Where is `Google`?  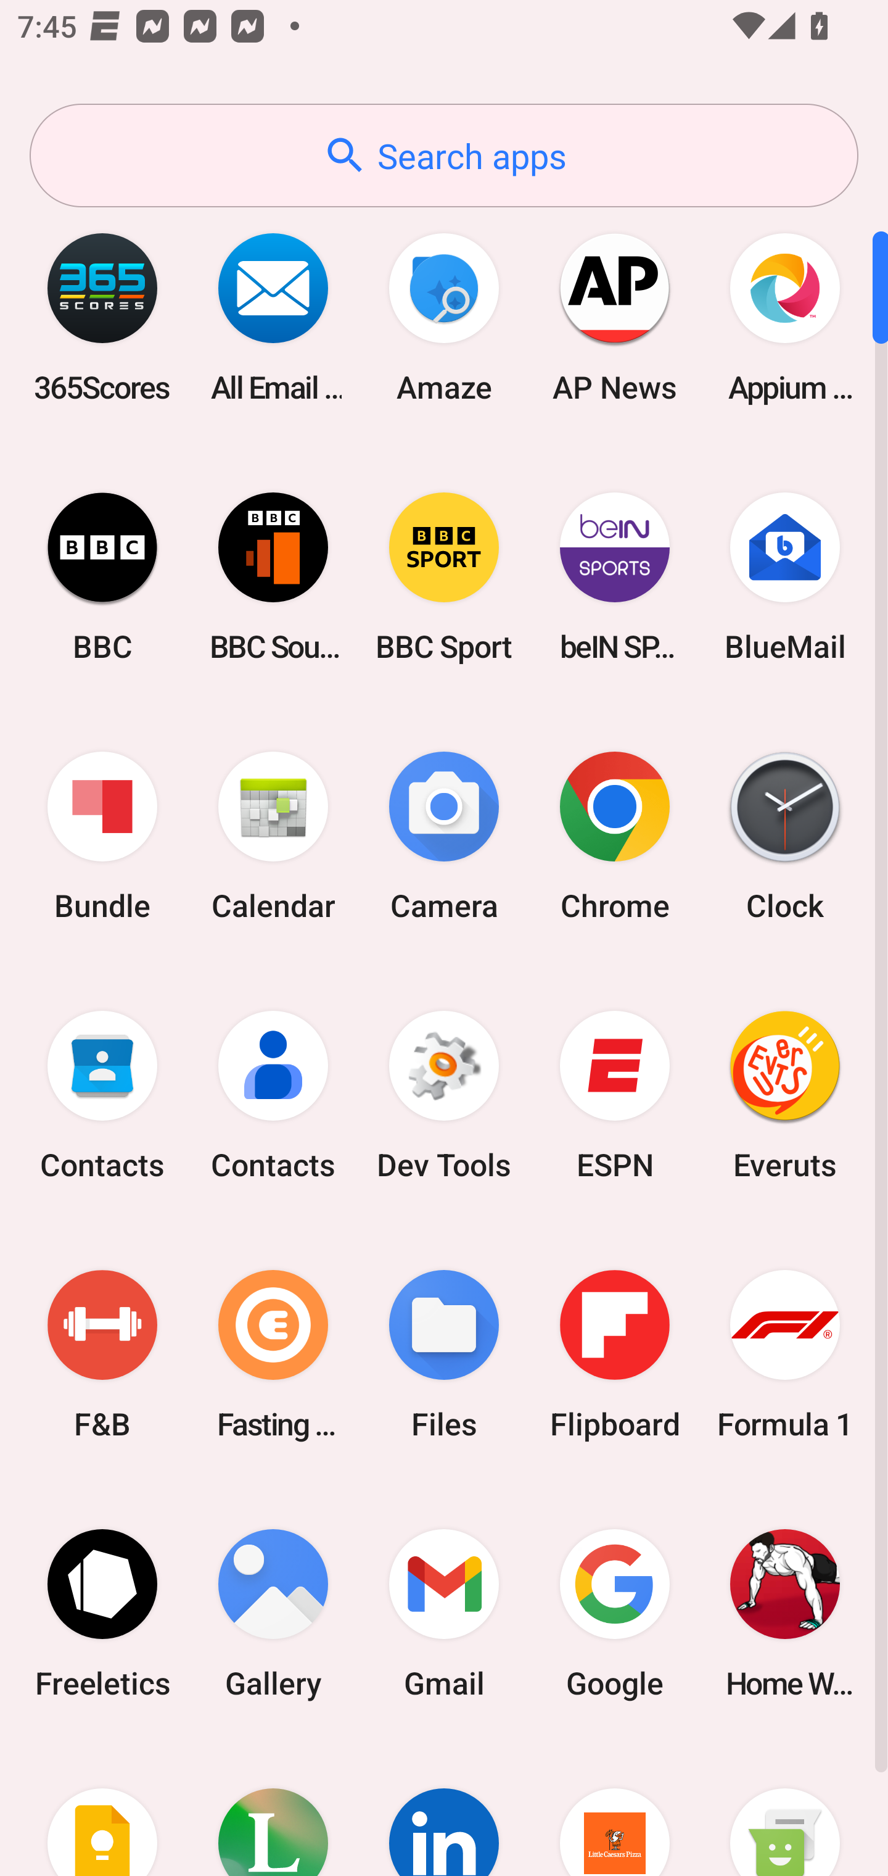 Google is located at coordinates (614, 1613).